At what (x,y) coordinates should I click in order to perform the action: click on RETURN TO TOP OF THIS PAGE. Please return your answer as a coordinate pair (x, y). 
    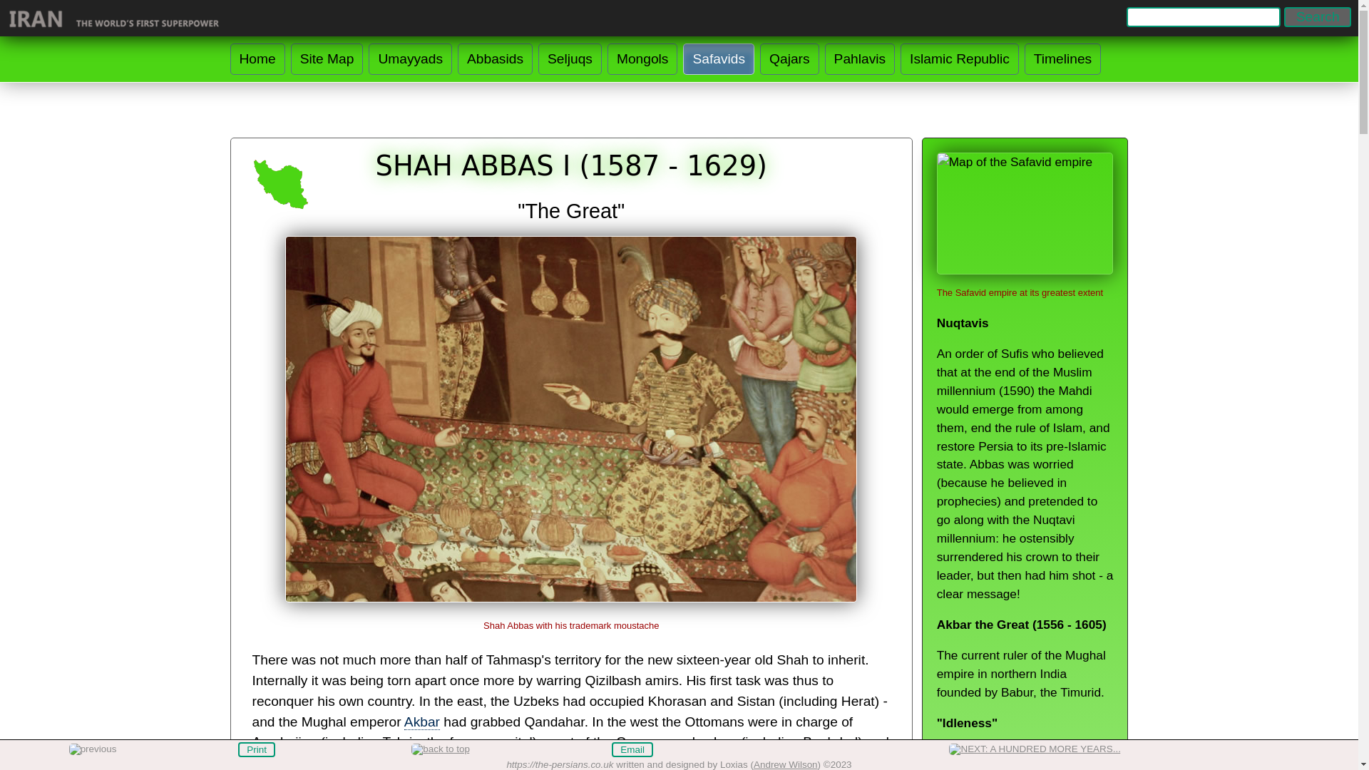
    Looking at the image, I should click on (441, 750).